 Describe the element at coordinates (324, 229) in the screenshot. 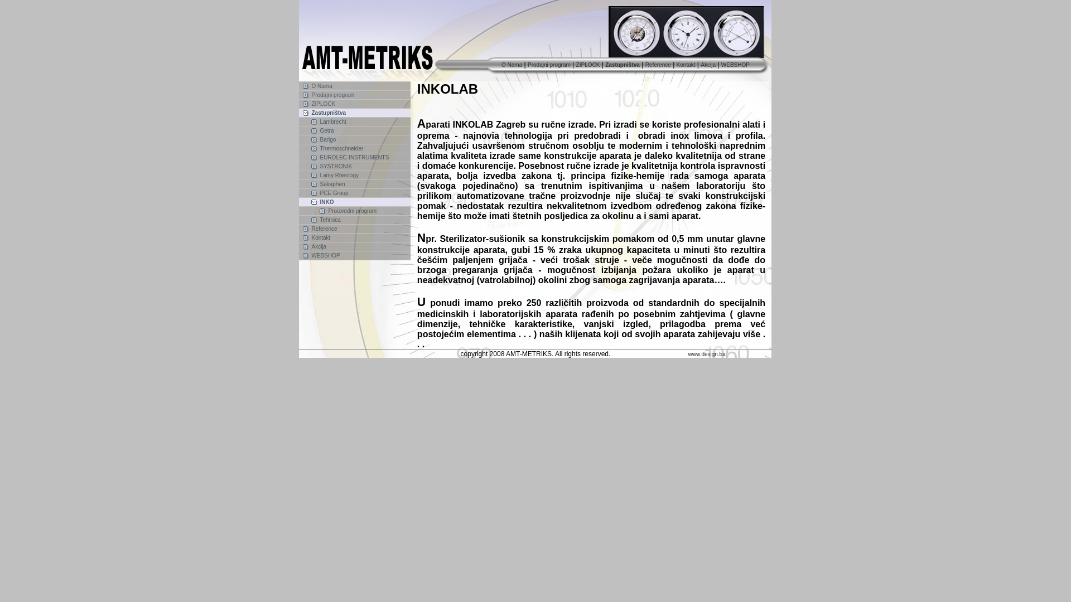

I see `Reference` at that location.